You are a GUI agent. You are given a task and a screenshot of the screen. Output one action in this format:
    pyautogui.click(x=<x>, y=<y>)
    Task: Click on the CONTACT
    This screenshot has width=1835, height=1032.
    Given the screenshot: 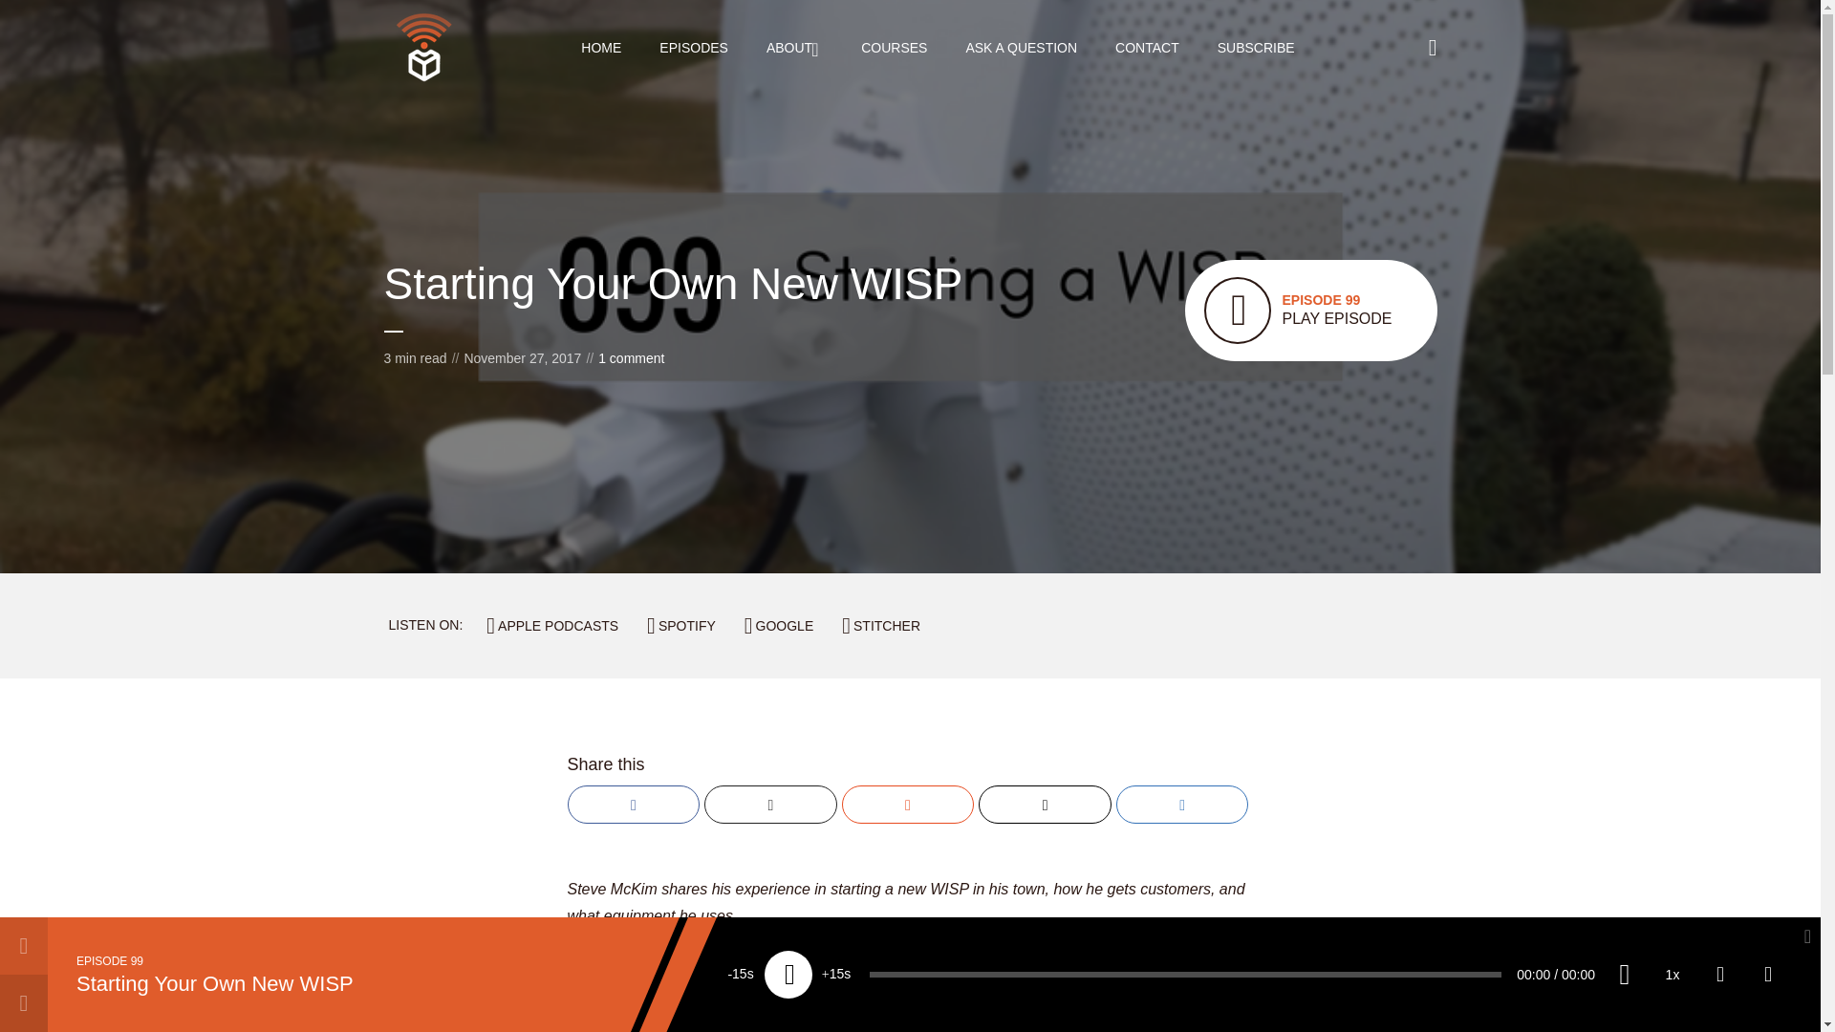 What is the action you would take?
    pyautogui.click(x=788, y=975)
    